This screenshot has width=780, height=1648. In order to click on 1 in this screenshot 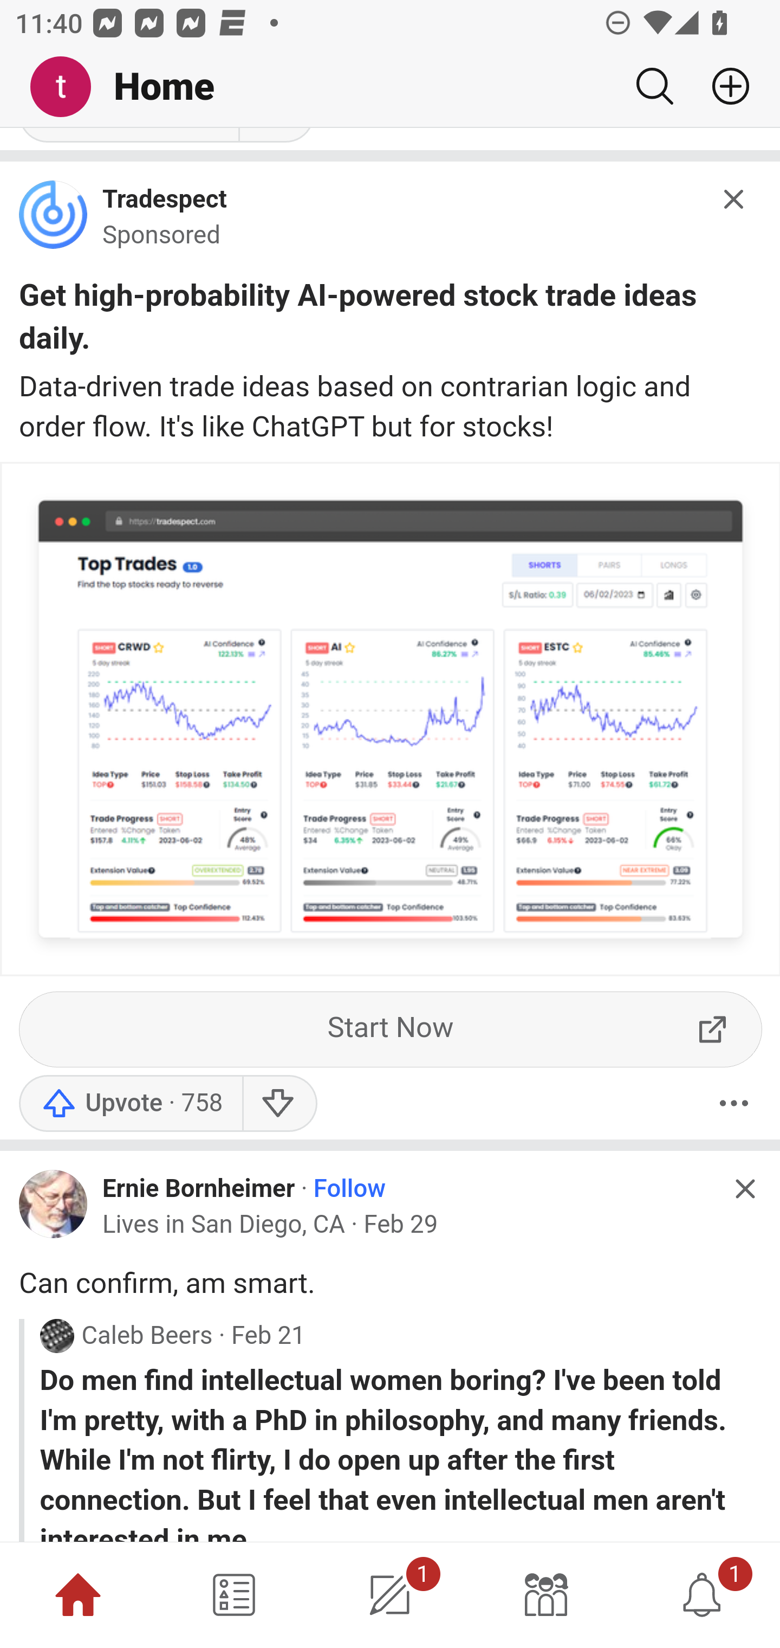, I will do `click(702, 1595)`.